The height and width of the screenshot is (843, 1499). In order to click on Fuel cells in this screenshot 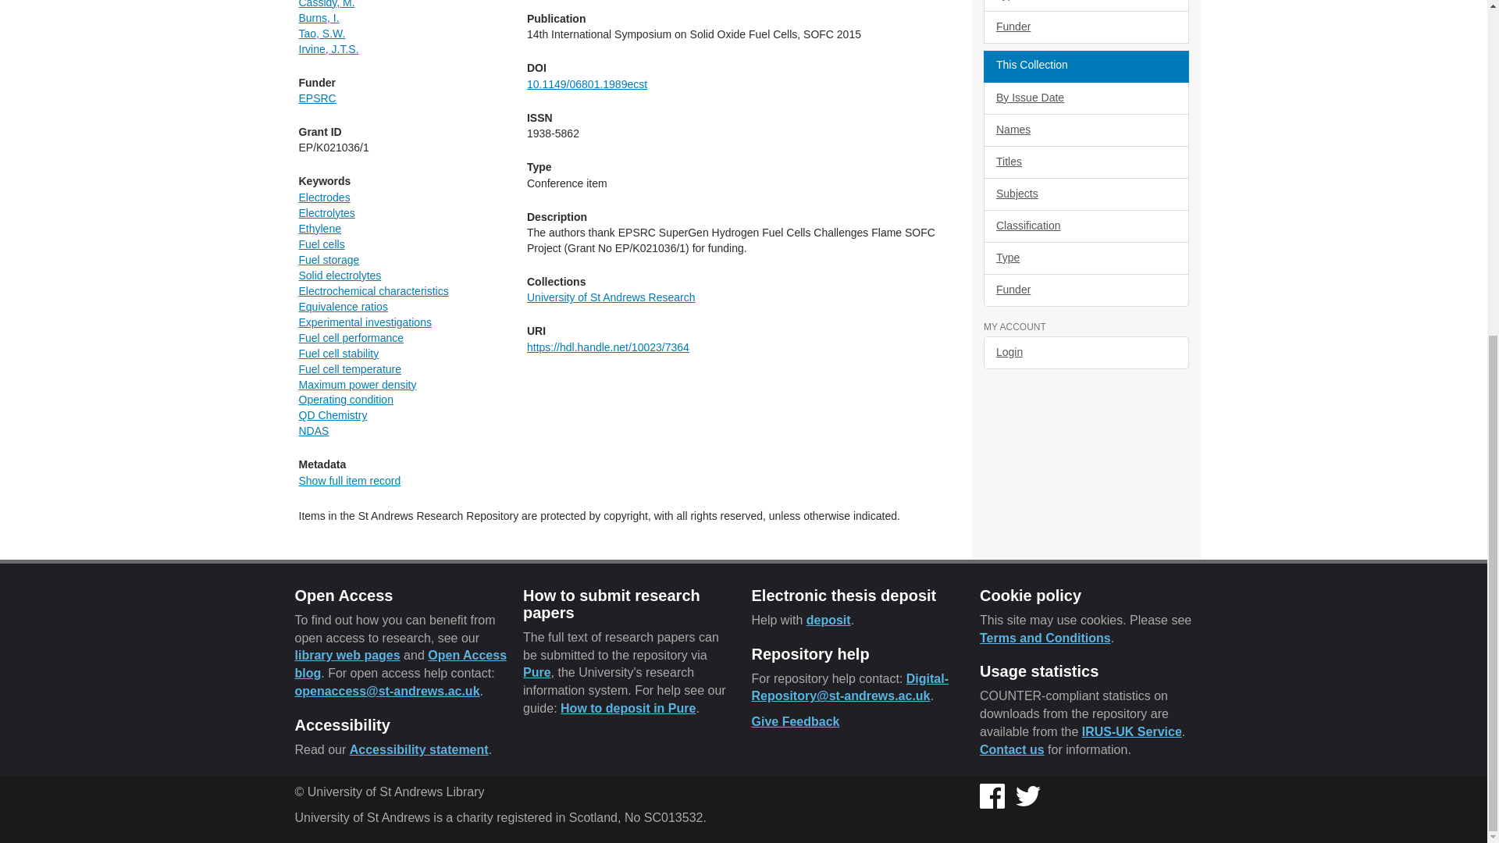, I will do `click(322, 244)`.